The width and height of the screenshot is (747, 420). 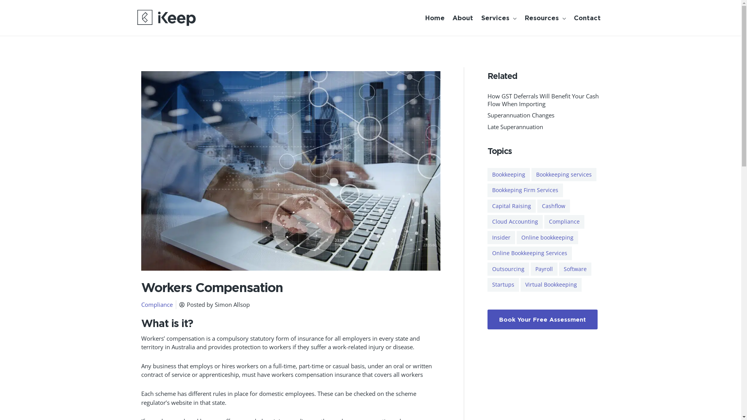 I want to click on Startups, so click(x=503, y=285).